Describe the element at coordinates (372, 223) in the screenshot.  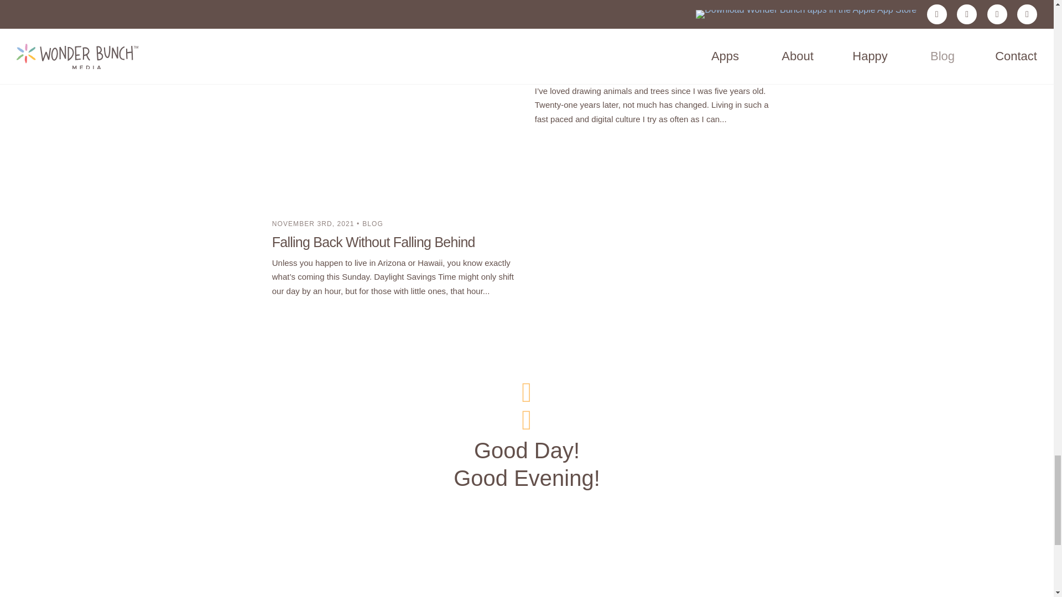
I see `BLOG` at that location.